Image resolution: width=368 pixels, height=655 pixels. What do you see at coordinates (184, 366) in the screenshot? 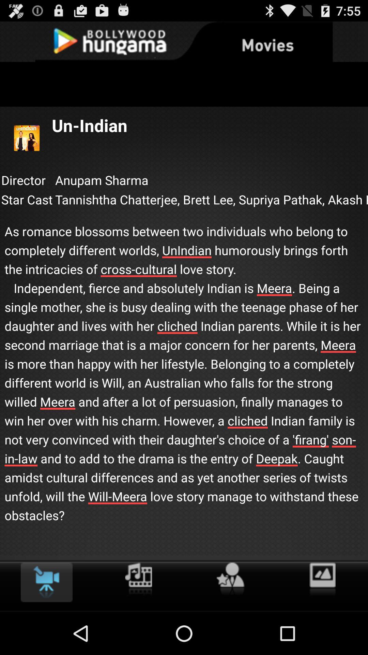
I see `scroll until as romance blossoms icon` at bounding box center [184, 366].